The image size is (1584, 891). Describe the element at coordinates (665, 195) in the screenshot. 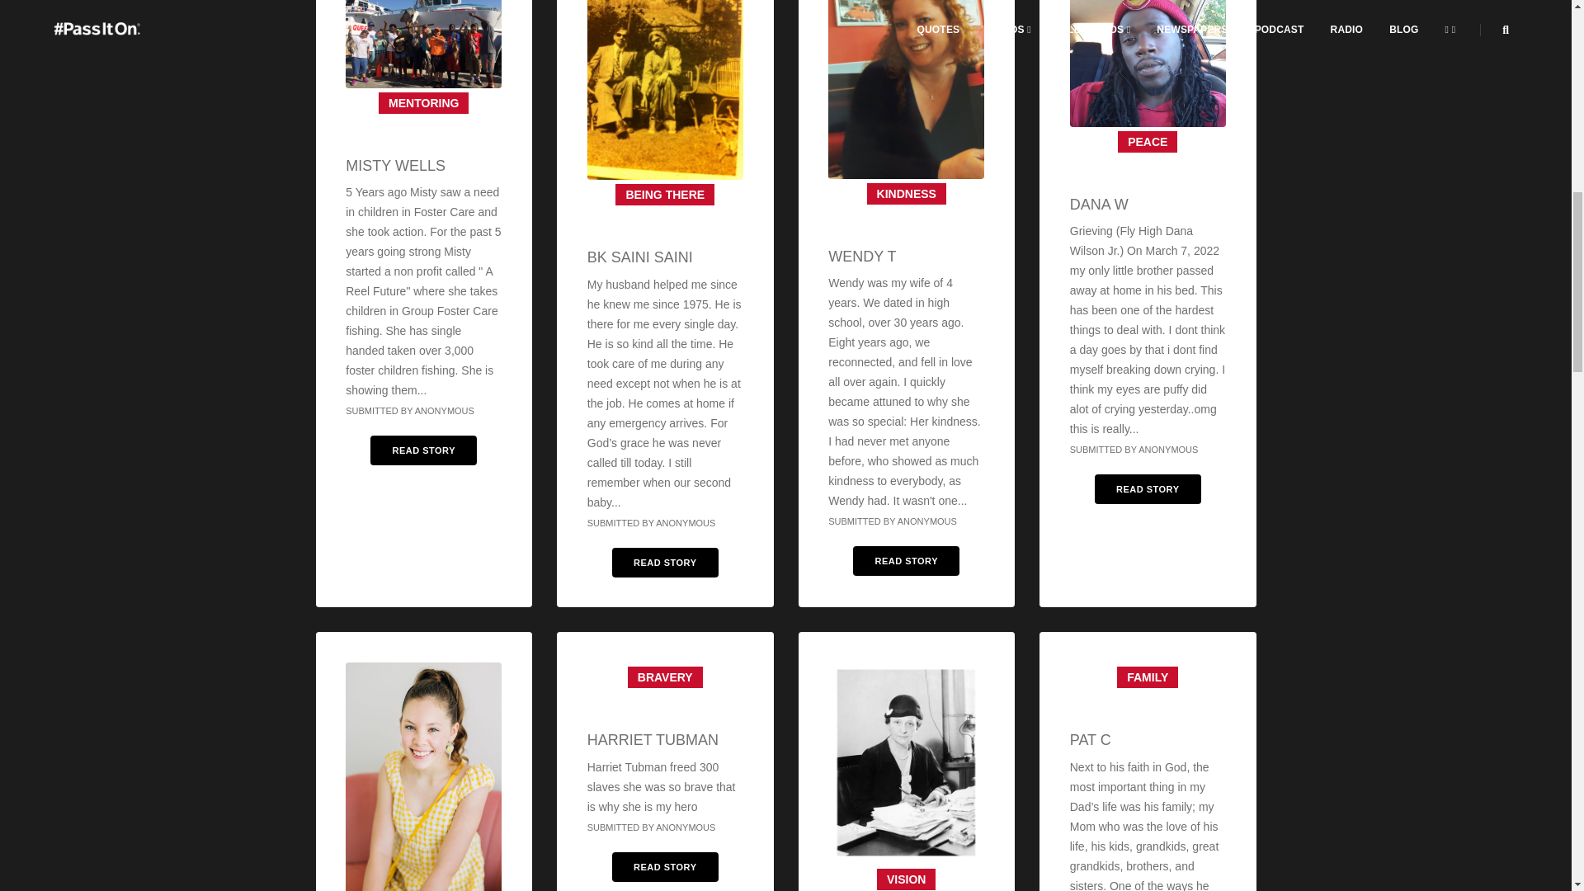

I see `BEING THERE` at that location.